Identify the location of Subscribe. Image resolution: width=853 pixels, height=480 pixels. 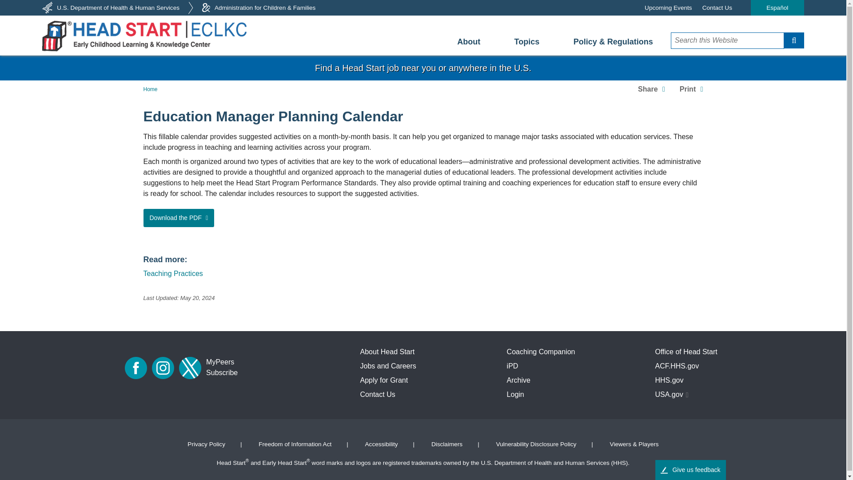
(222, 373).